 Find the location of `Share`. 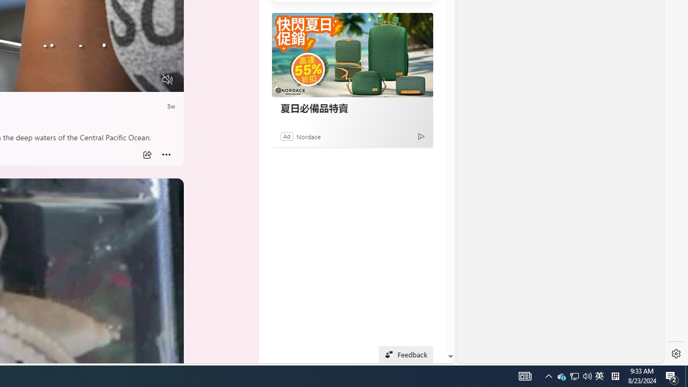

Share is located at coordinates (147, 155).